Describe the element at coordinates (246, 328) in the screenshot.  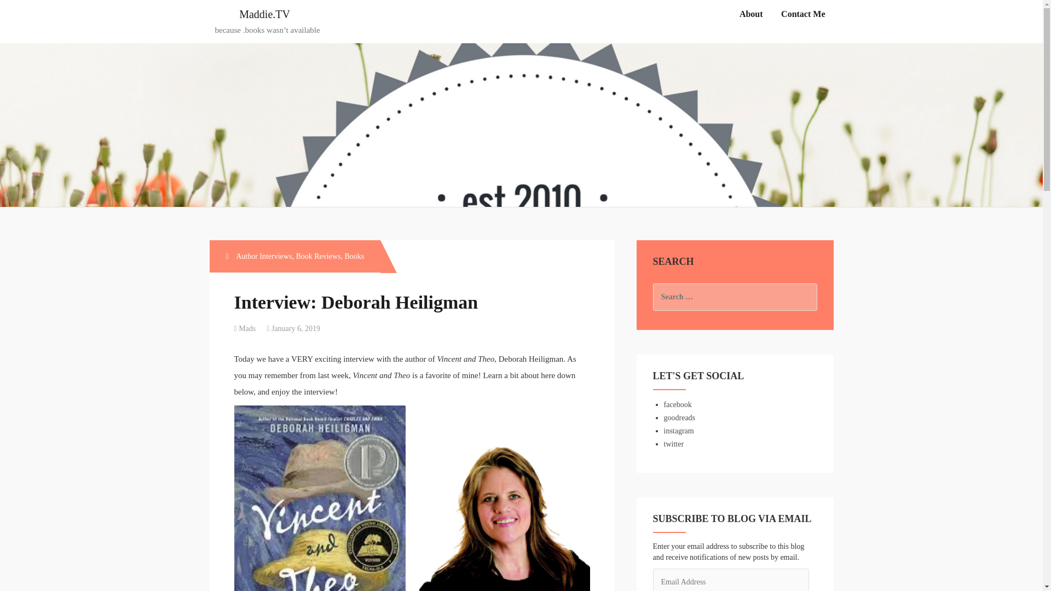
I see `Mads` at that location.